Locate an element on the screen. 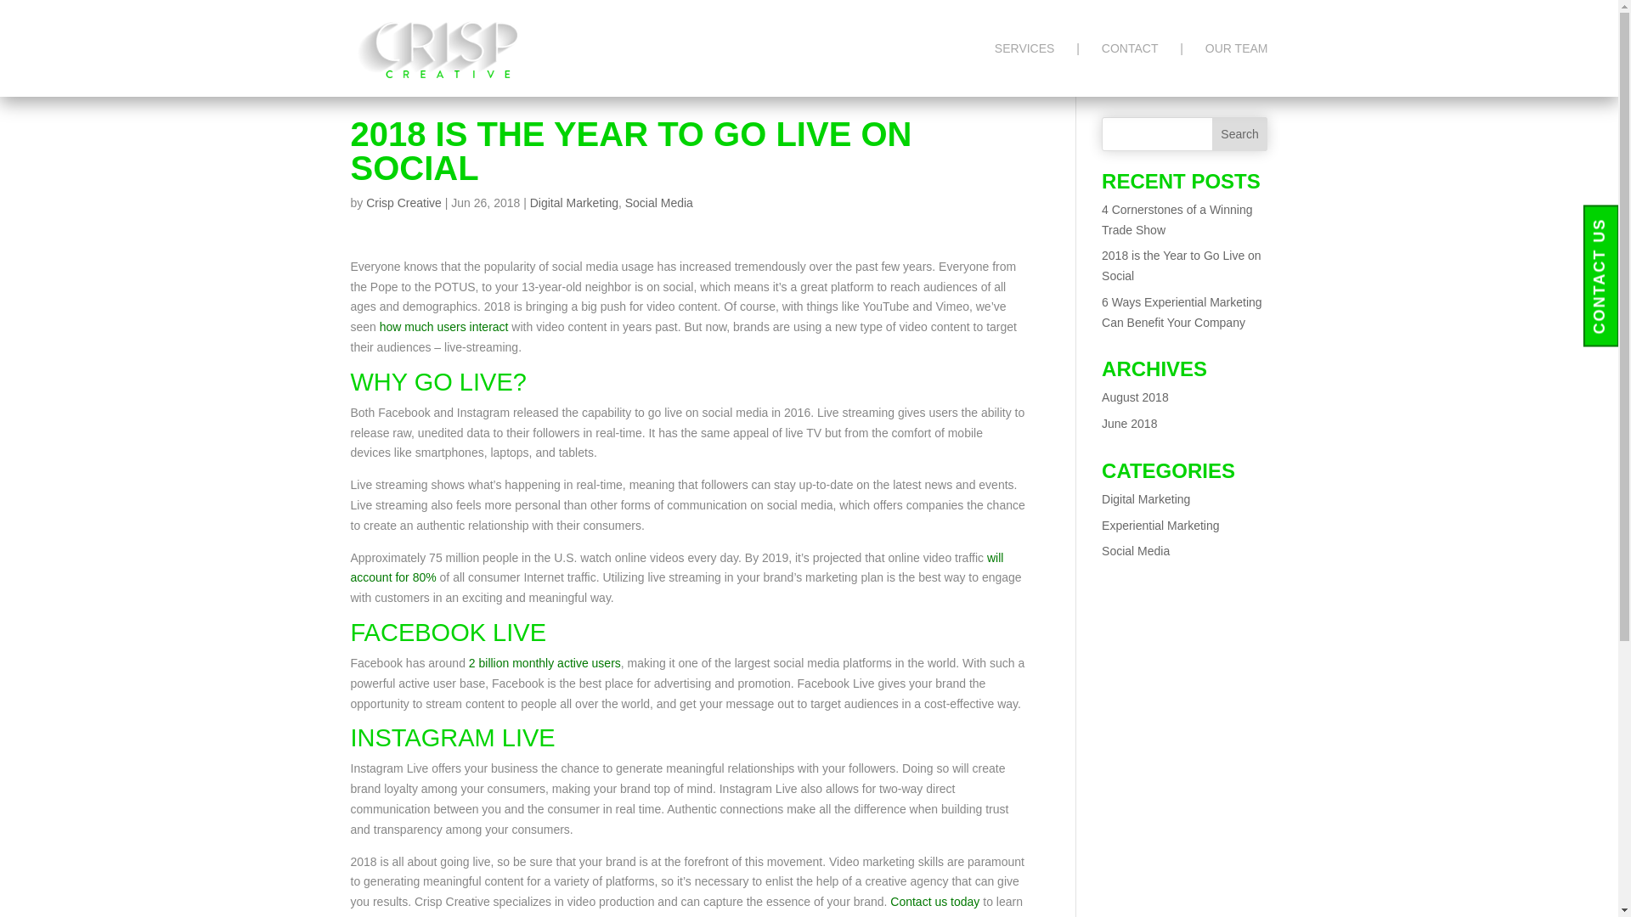 The height and width of the screenshot is (917, 1631). Social Media is located at coordinates (659, 203).